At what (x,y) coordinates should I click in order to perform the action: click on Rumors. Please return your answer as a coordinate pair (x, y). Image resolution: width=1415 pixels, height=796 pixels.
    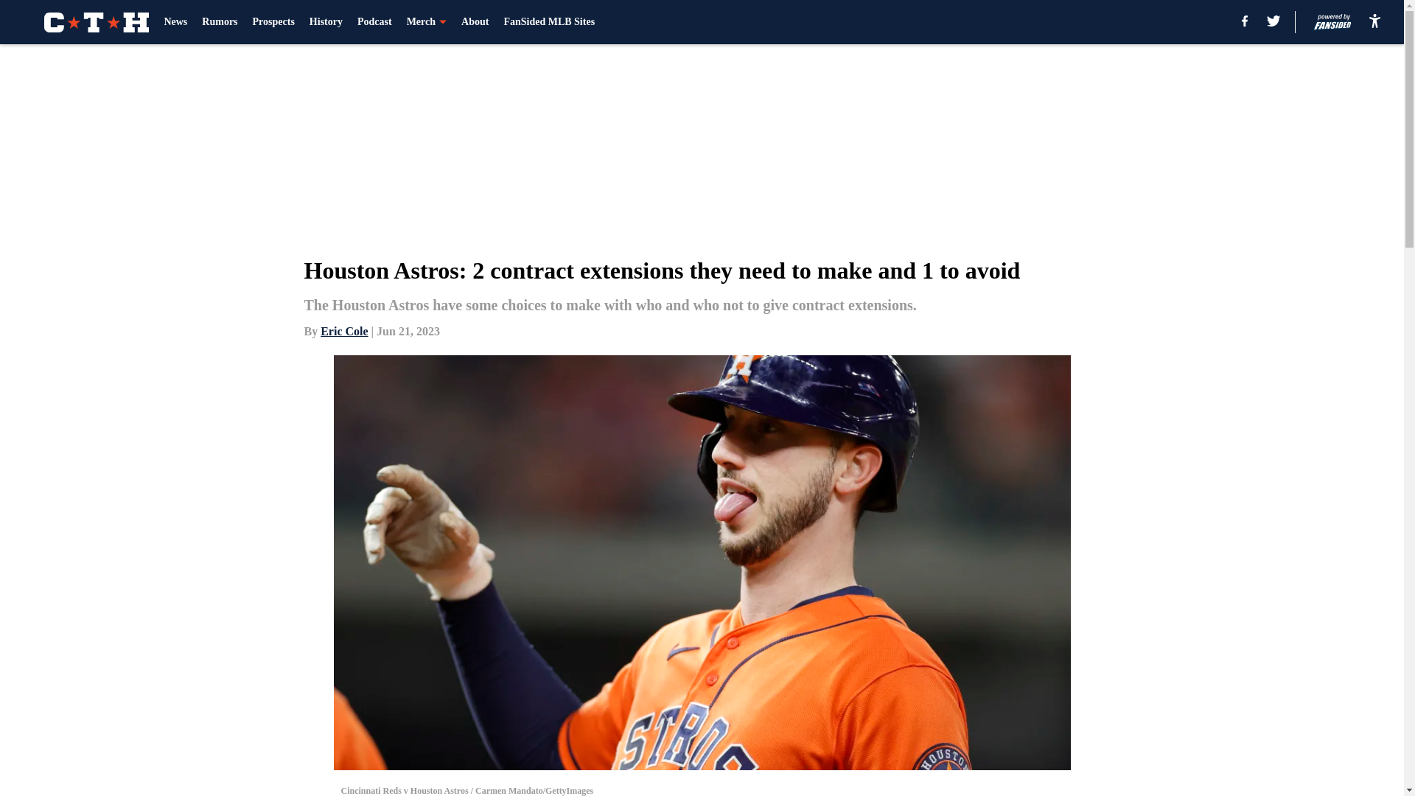
    Looking at the image, I should click on (220, 22).